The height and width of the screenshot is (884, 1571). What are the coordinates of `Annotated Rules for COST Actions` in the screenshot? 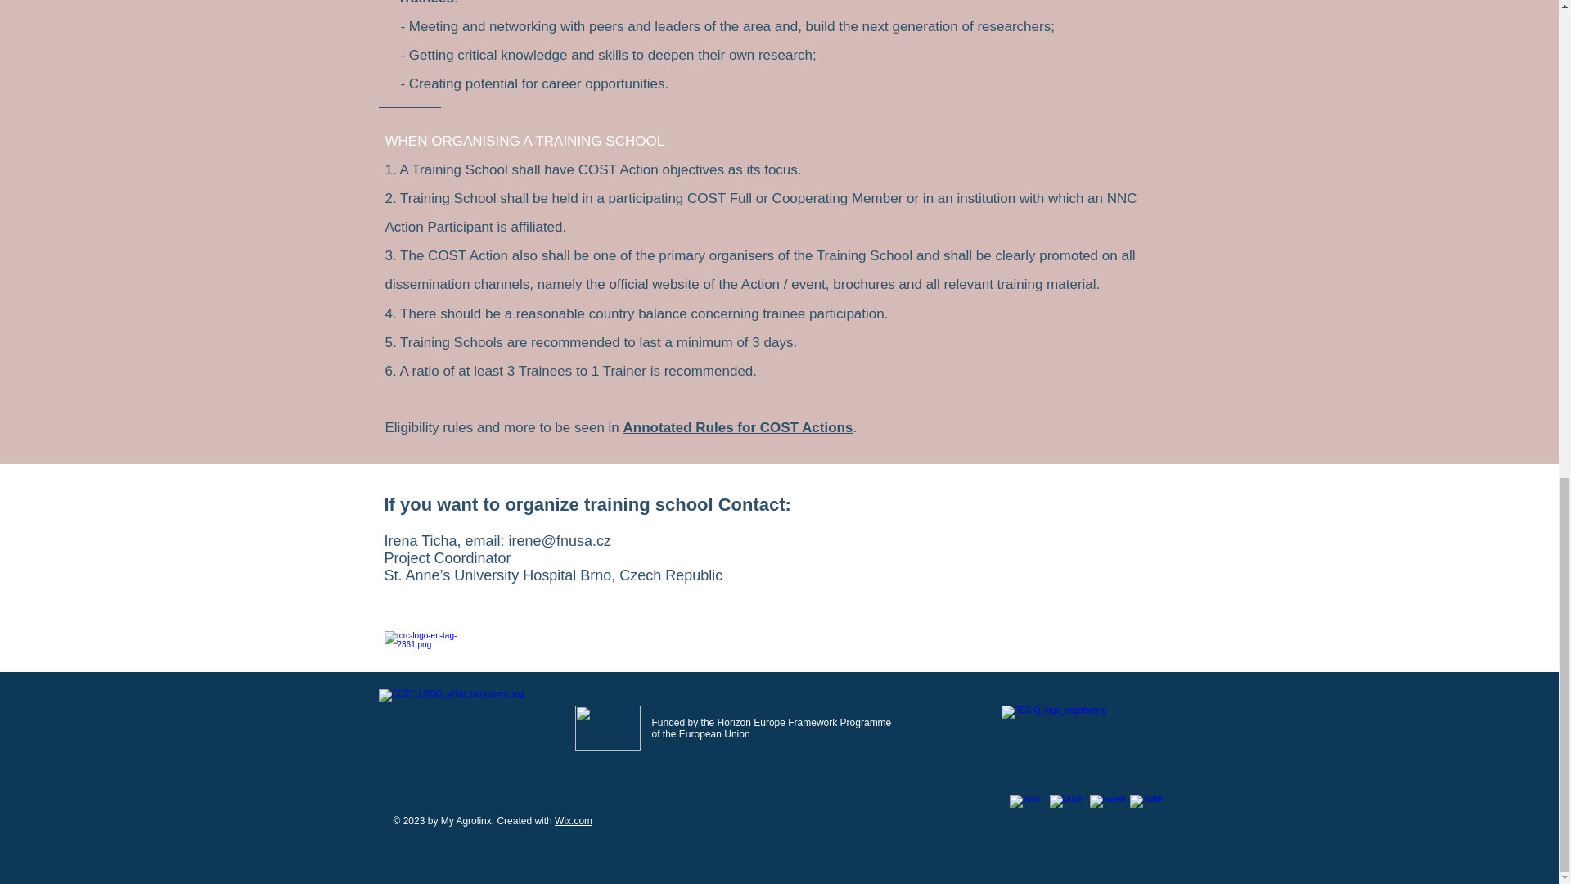 It's located at (738, 427).